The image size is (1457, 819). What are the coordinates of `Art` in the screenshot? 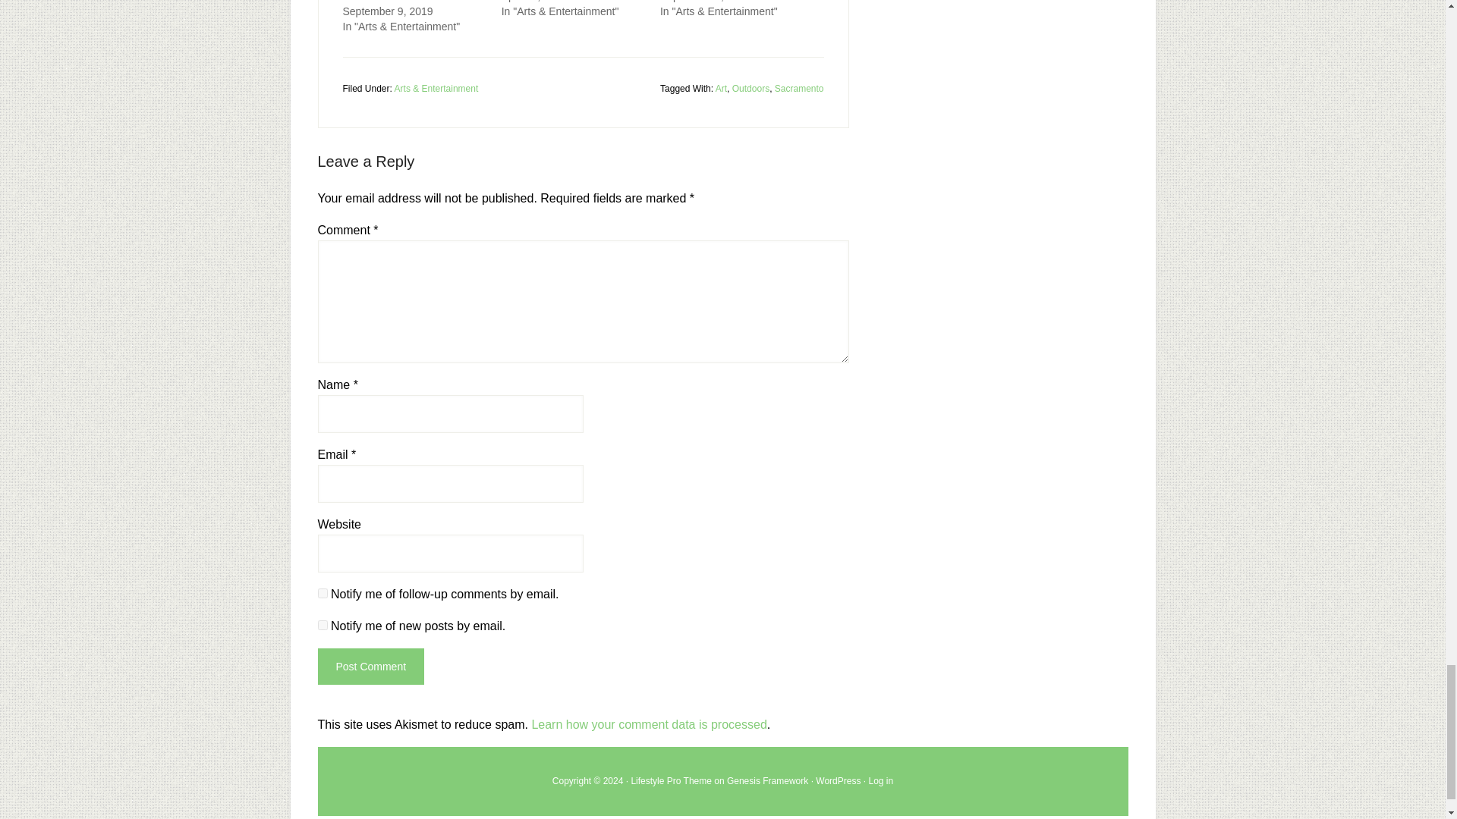 It's located at (721, 89).